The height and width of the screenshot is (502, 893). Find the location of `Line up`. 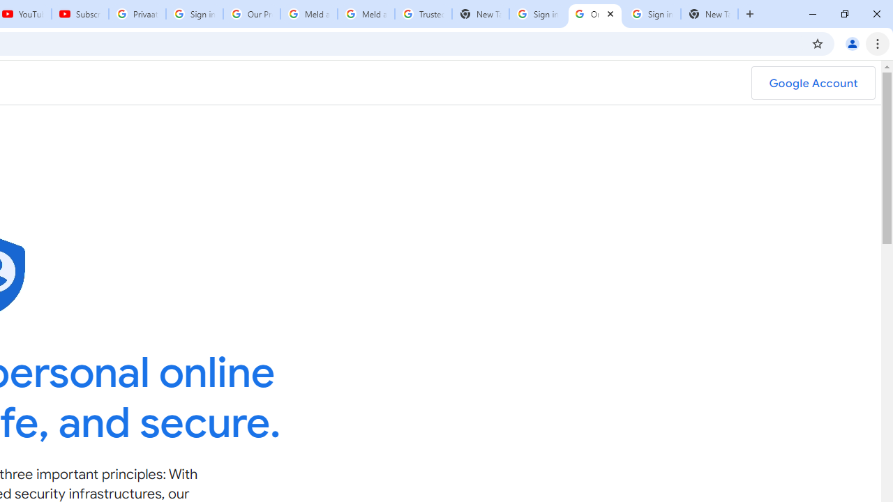

Line up is located at coordinates (416, 201).